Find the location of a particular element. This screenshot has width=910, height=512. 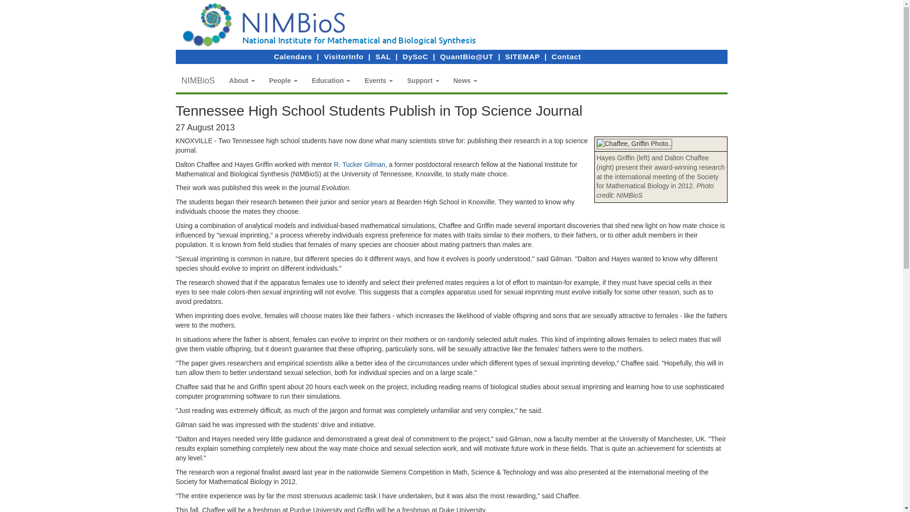

DySoC is located at coordinates (416, 57).